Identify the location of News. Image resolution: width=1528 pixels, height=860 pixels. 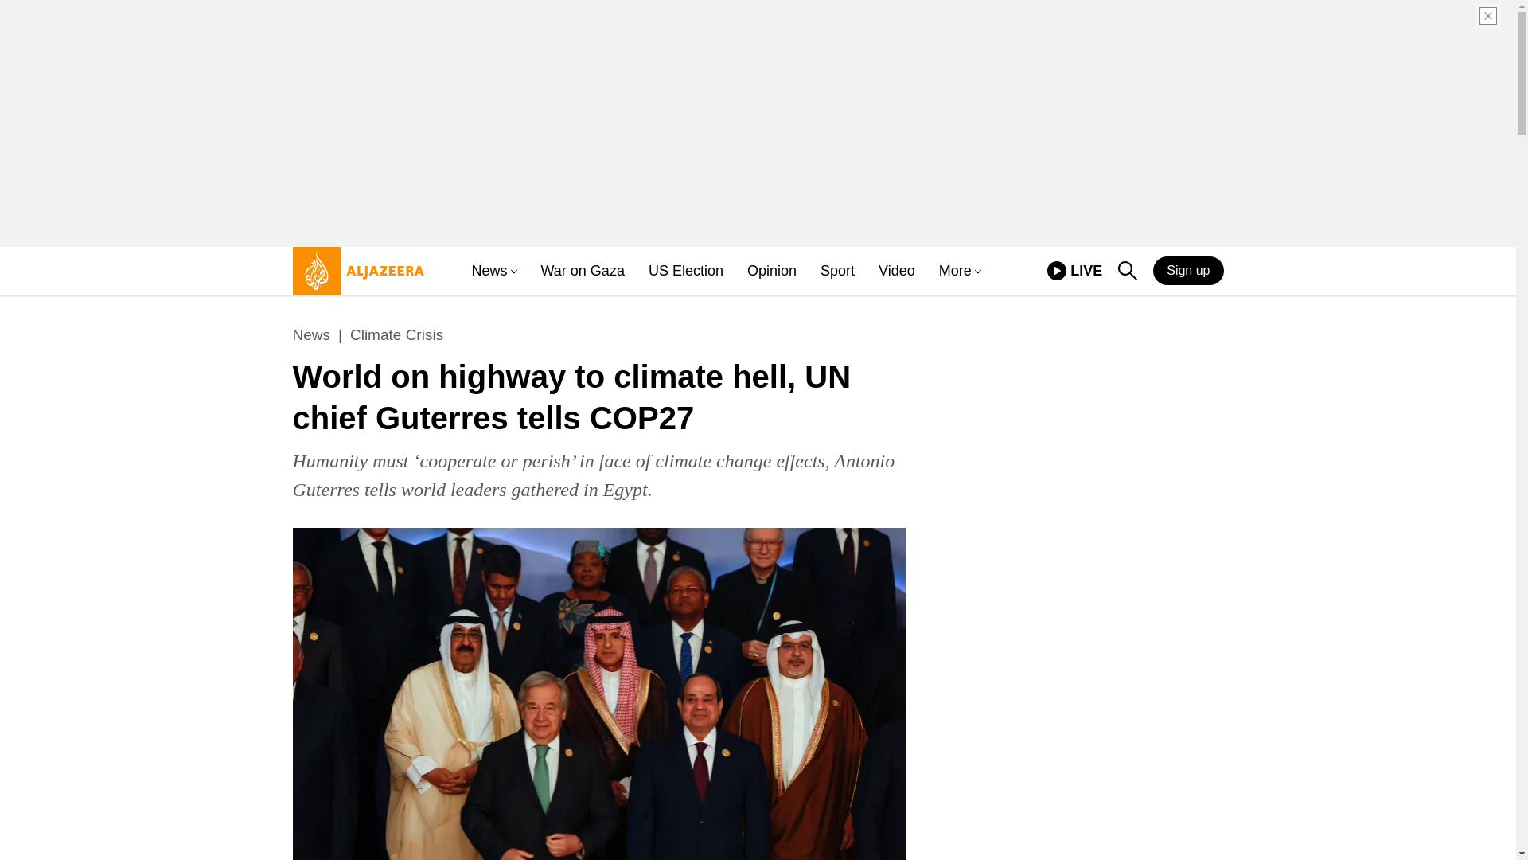
(312, 335).